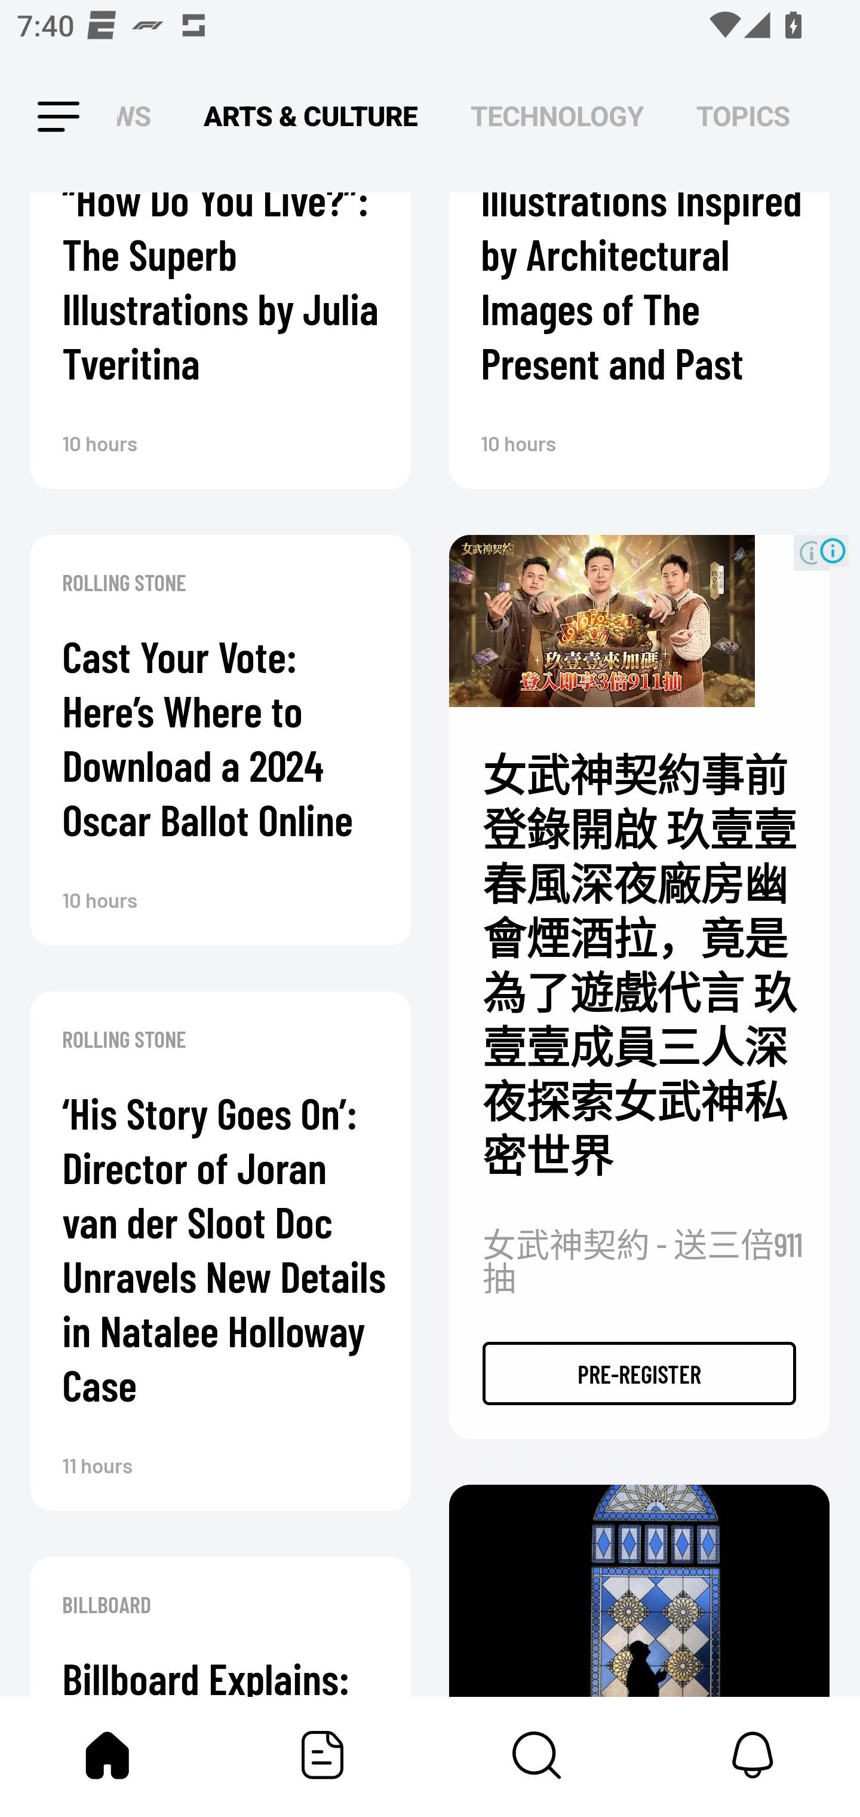 This screenshot has width=860, height=1817. What do you see at coordinates (537, 1755) in the screenshot?
I see `Content Store` at bounding box center [537, 1755].